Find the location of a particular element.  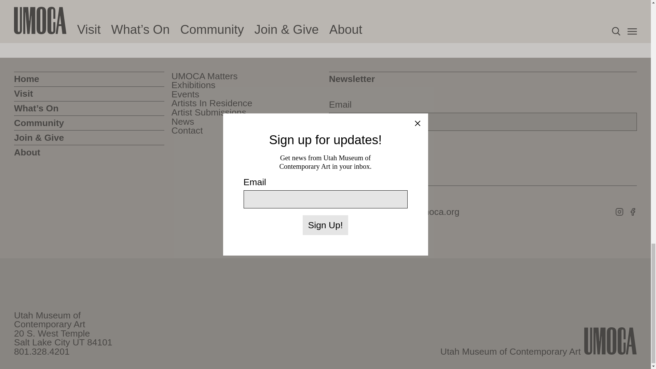

Exhibitions is located at coordinates (193, 85).